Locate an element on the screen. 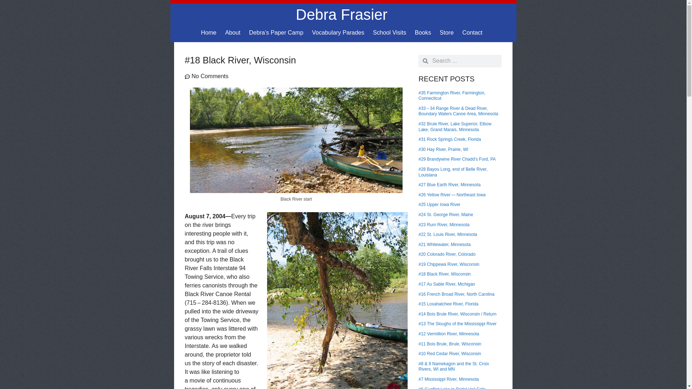  No Comments is located at coordinates (206, 76).